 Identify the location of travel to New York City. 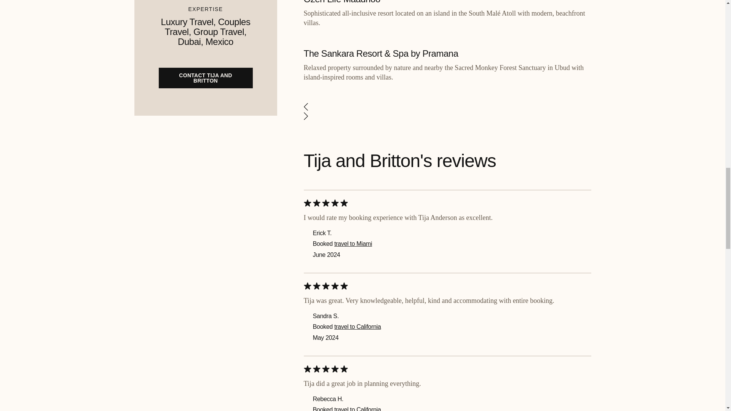
(363, 277).